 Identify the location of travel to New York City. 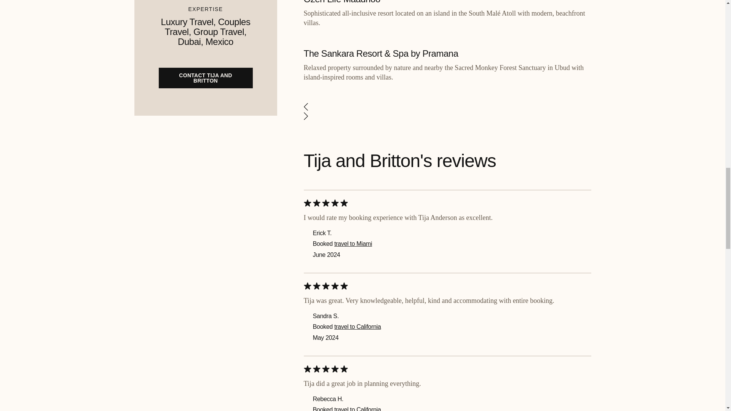
(363, 277).